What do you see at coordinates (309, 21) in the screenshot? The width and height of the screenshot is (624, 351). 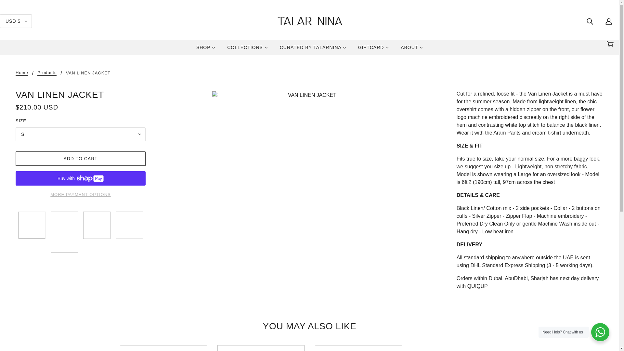 I see `Talar Nina ` at bounding box center [309, 21].